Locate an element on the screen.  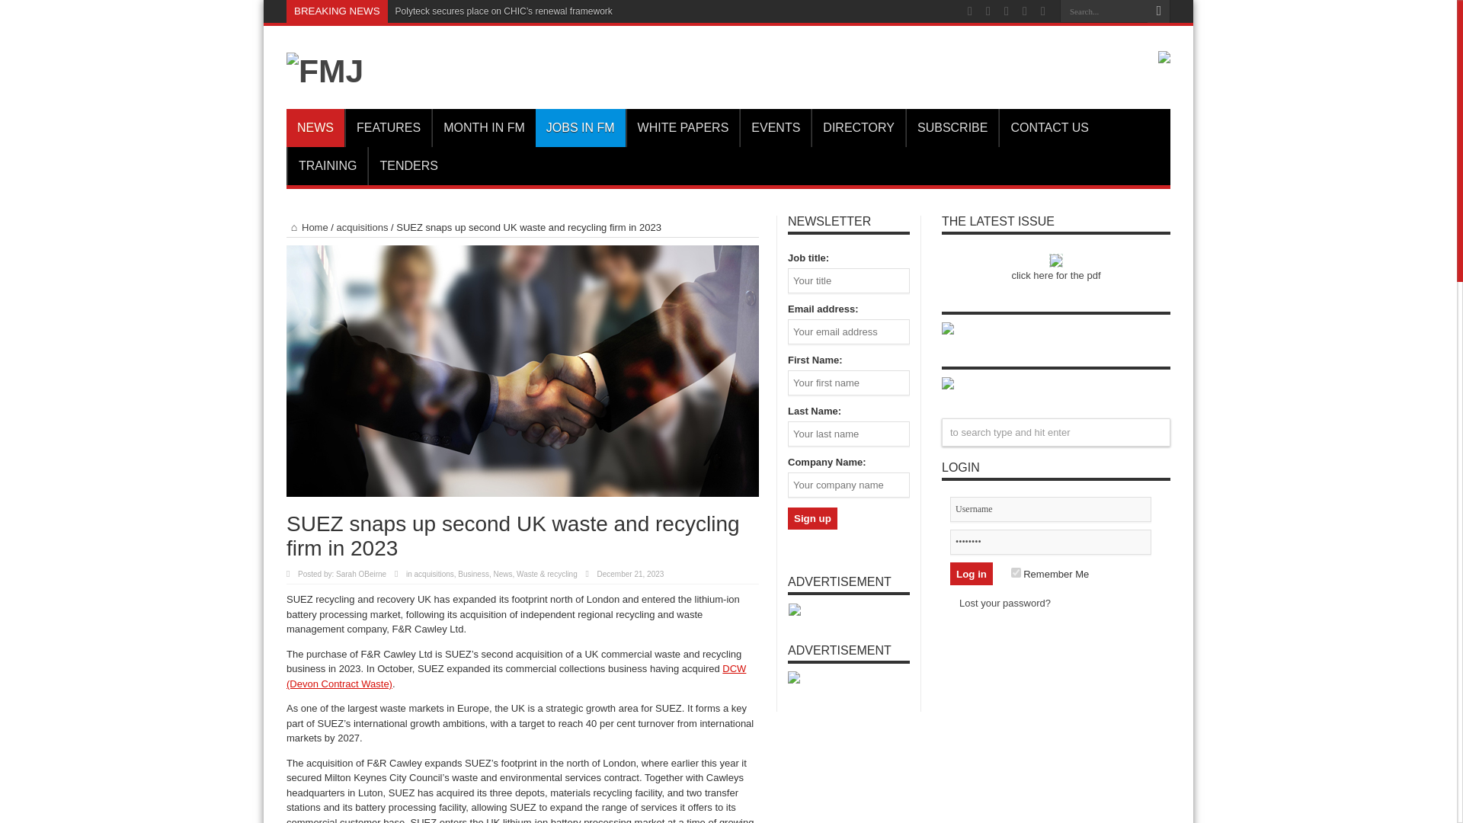
forever is located at coordinates (1016, 572).